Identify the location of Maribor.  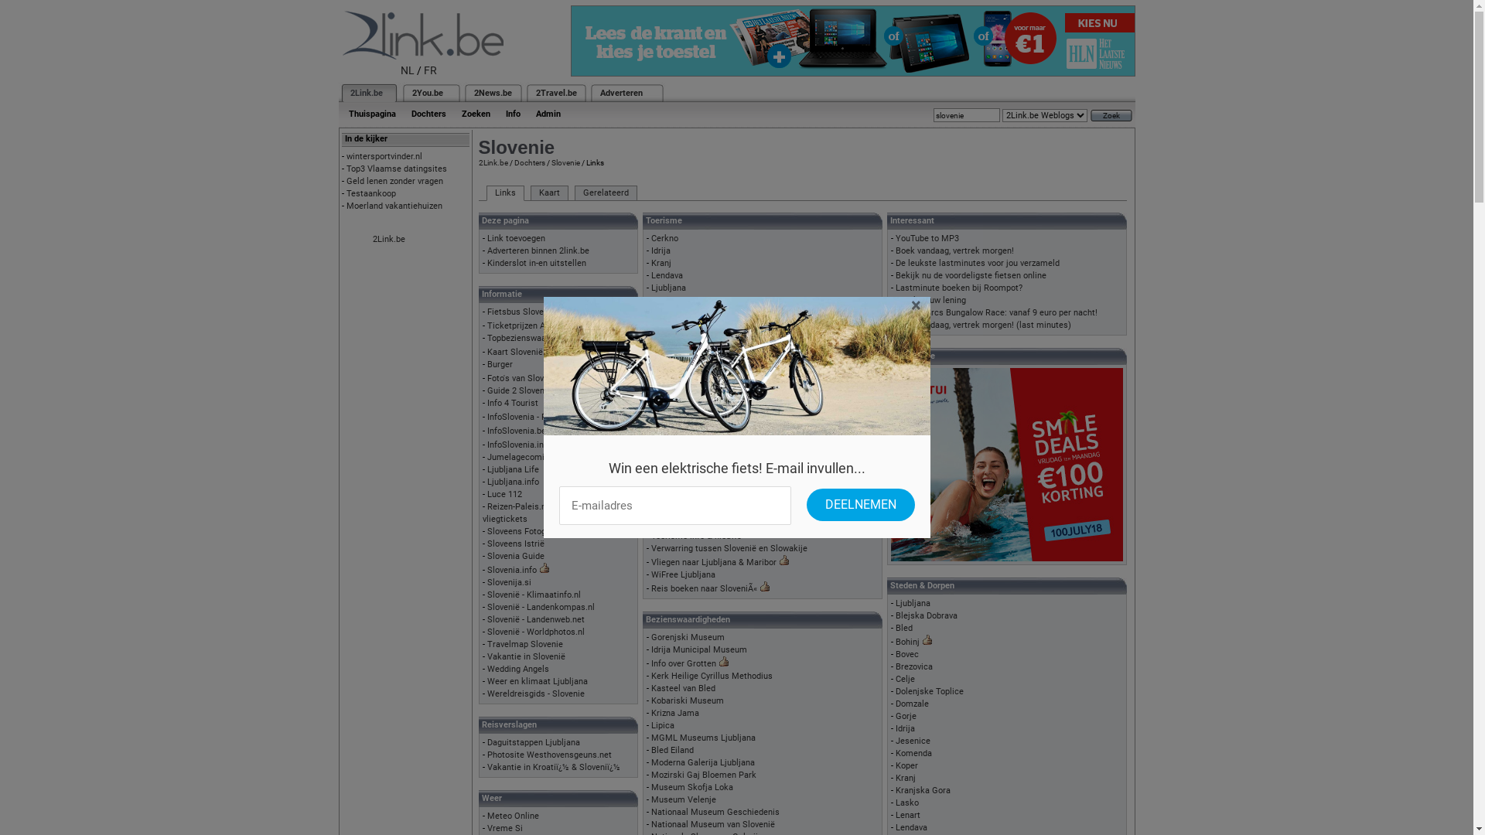
(667, 300).